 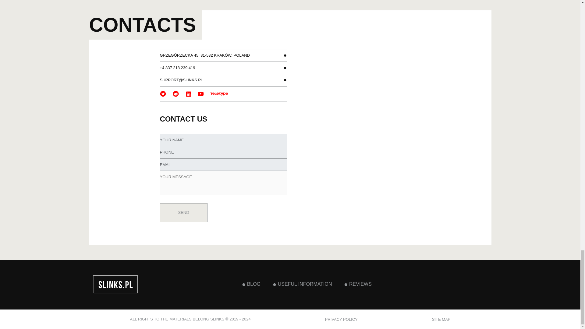 What do you see at coordinates (188, 94) in the screenshot?
I see `Linkedin` at bounding box center [188, 94].